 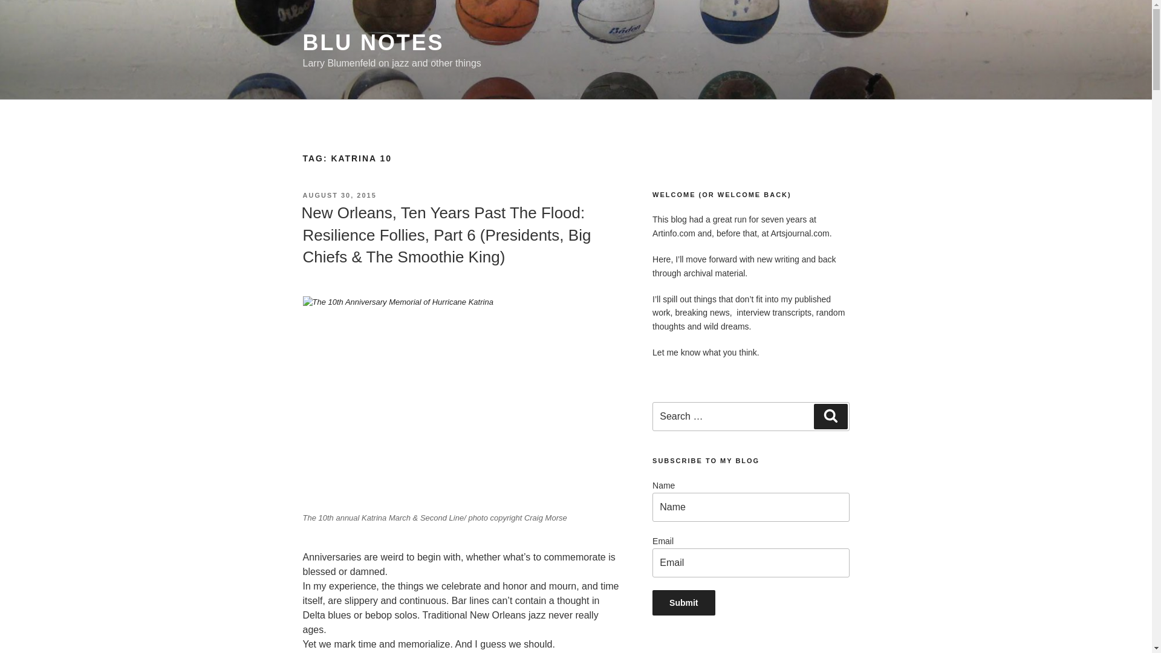 What do you see at coordinates (339, 195) in the screenshot?
I see `AUGUST 30, 2015` at bounding box center [339, 195].